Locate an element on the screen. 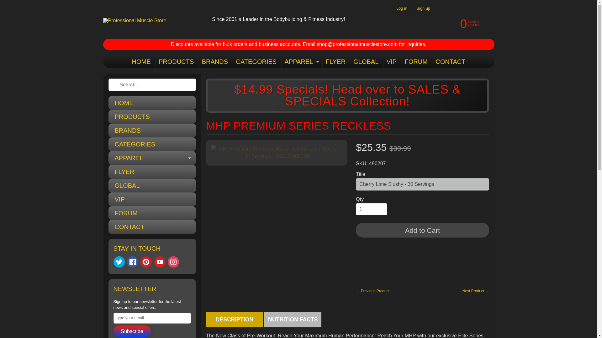 The height and width of the screenshot is (338, 602). Youtube is located at coordinates (152, 103).